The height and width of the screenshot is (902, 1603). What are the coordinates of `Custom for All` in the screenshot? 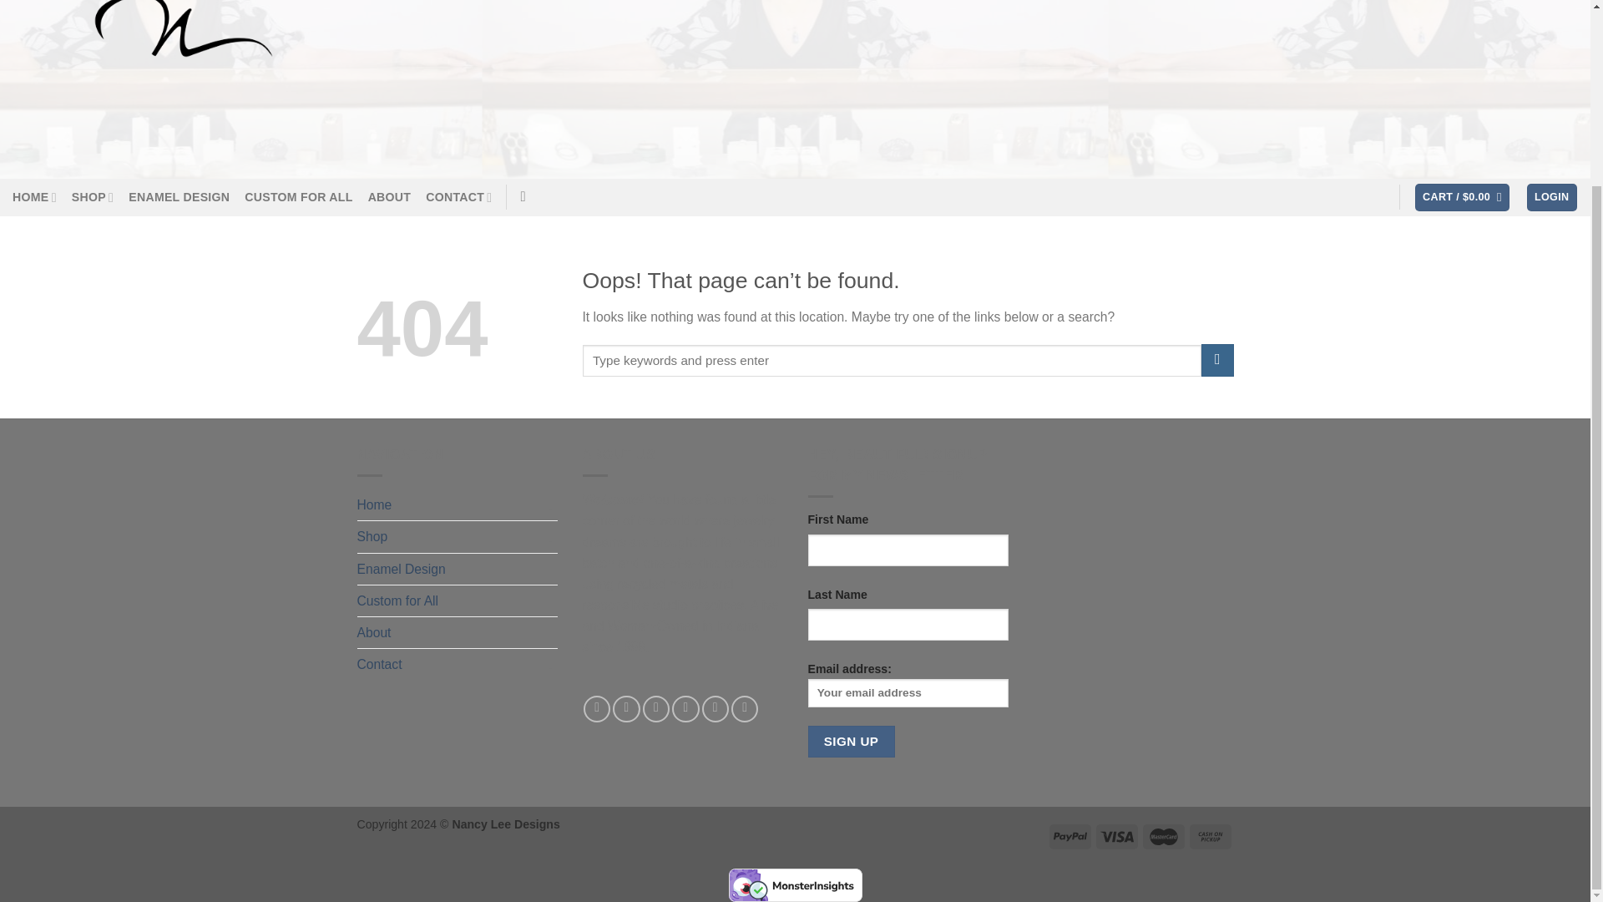 It's located at (398, 600).